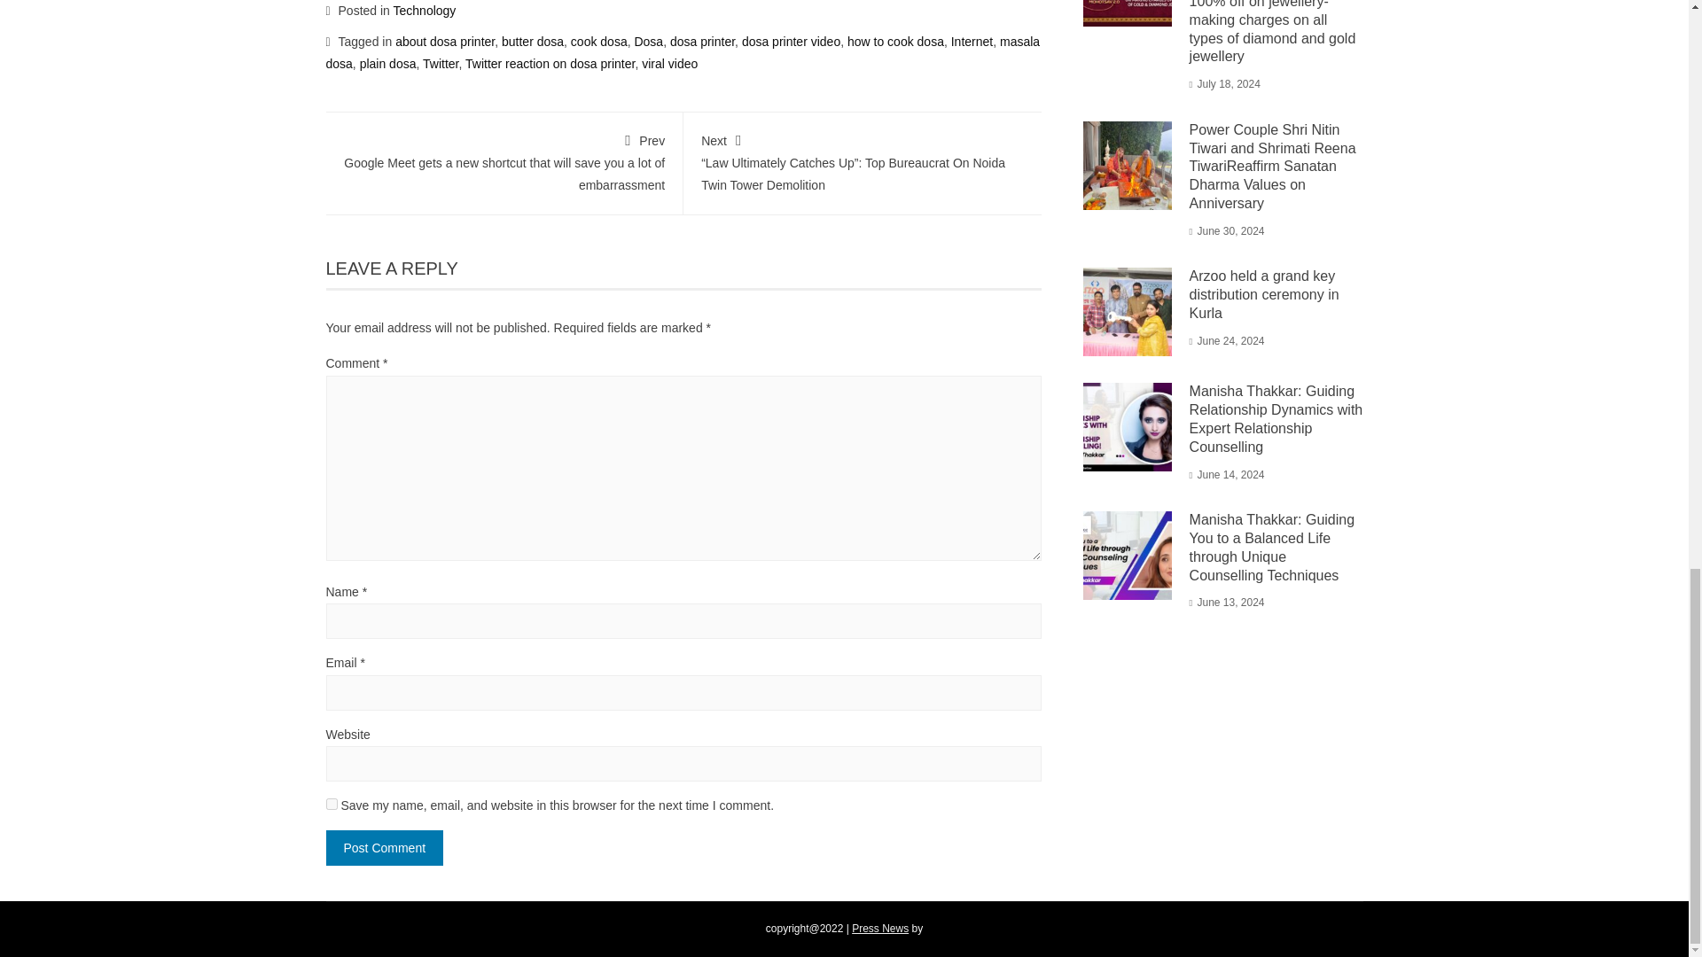 The width and height of the screenshot is (1702, 957). I want to click on Twitter, so click(440, 63).